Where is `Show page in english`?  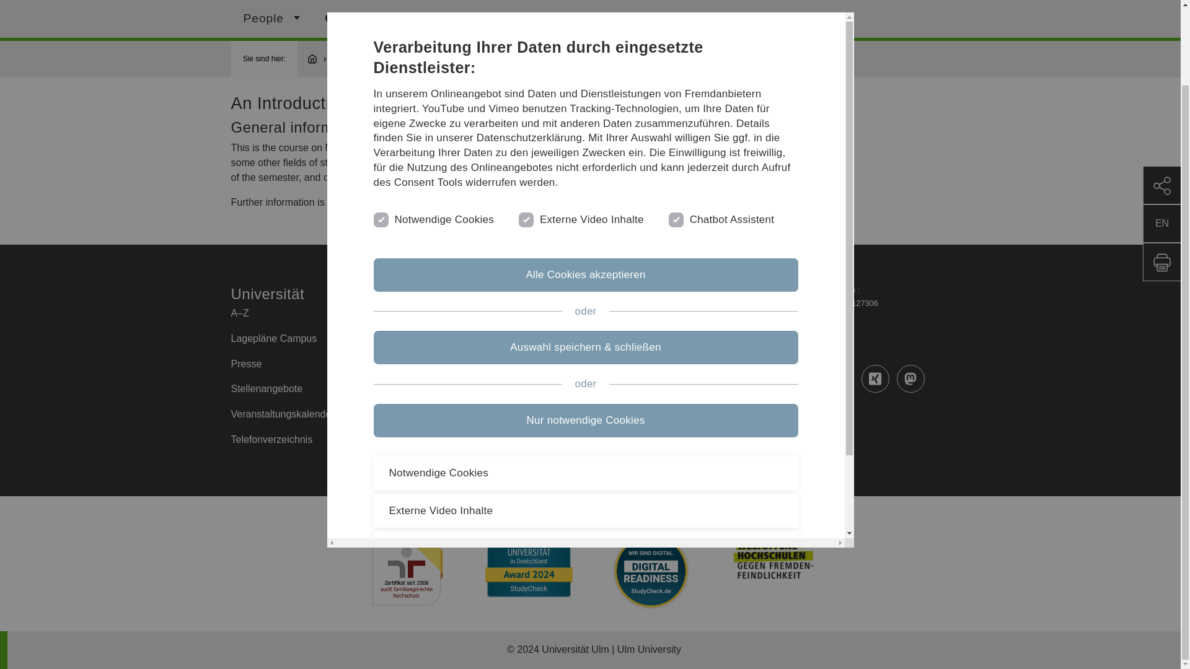 Show page in english is located at coordinates (1161, 135).